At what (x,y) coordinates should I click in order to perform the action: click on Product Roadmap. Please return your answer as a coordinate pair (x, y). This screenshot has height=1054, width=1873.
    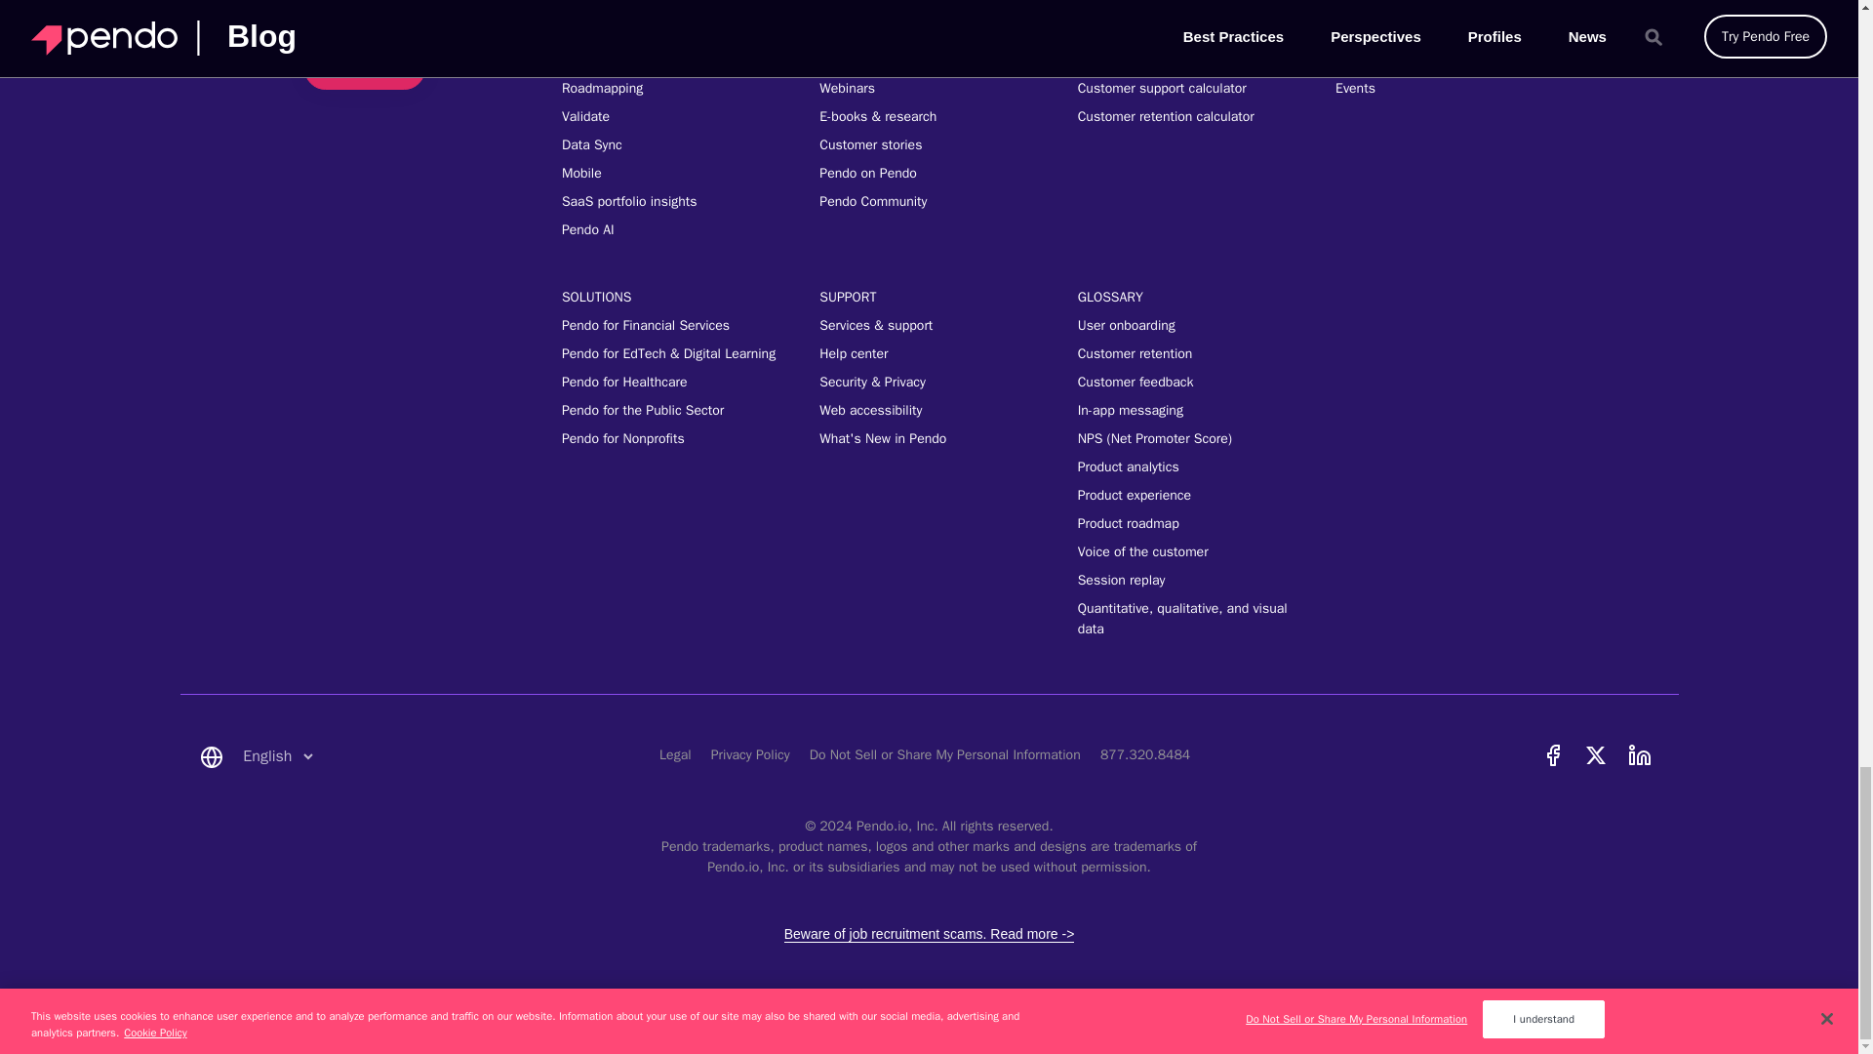
    Looking at the image, I should click on (1186, 523).